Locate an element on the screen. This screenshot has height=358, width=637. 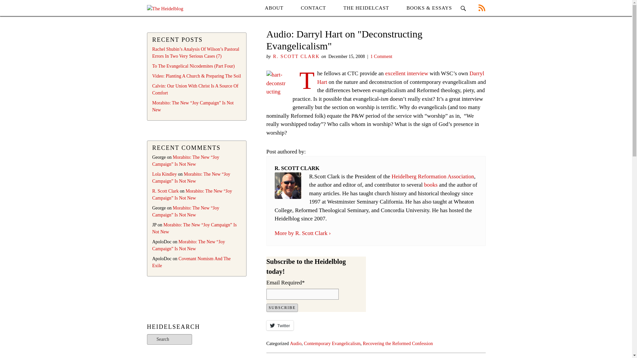
CONTACT is located at coordinates (313, 8).